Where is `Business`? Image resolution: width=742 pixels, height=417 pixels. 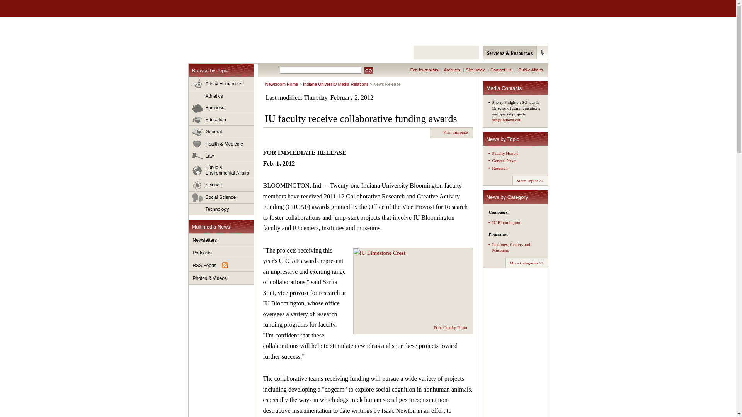
Business is located at coordinates (221, 108).